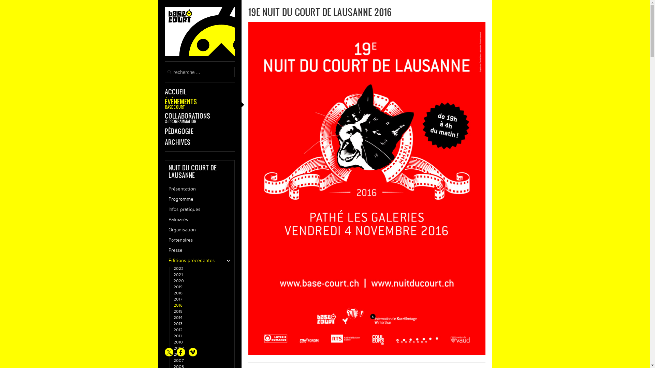 The height and width of the screenshot is (368, 655). What do you see at coordinates (202, 361) in the screenshot?
I see `2007` at bounding box center [202, 361].